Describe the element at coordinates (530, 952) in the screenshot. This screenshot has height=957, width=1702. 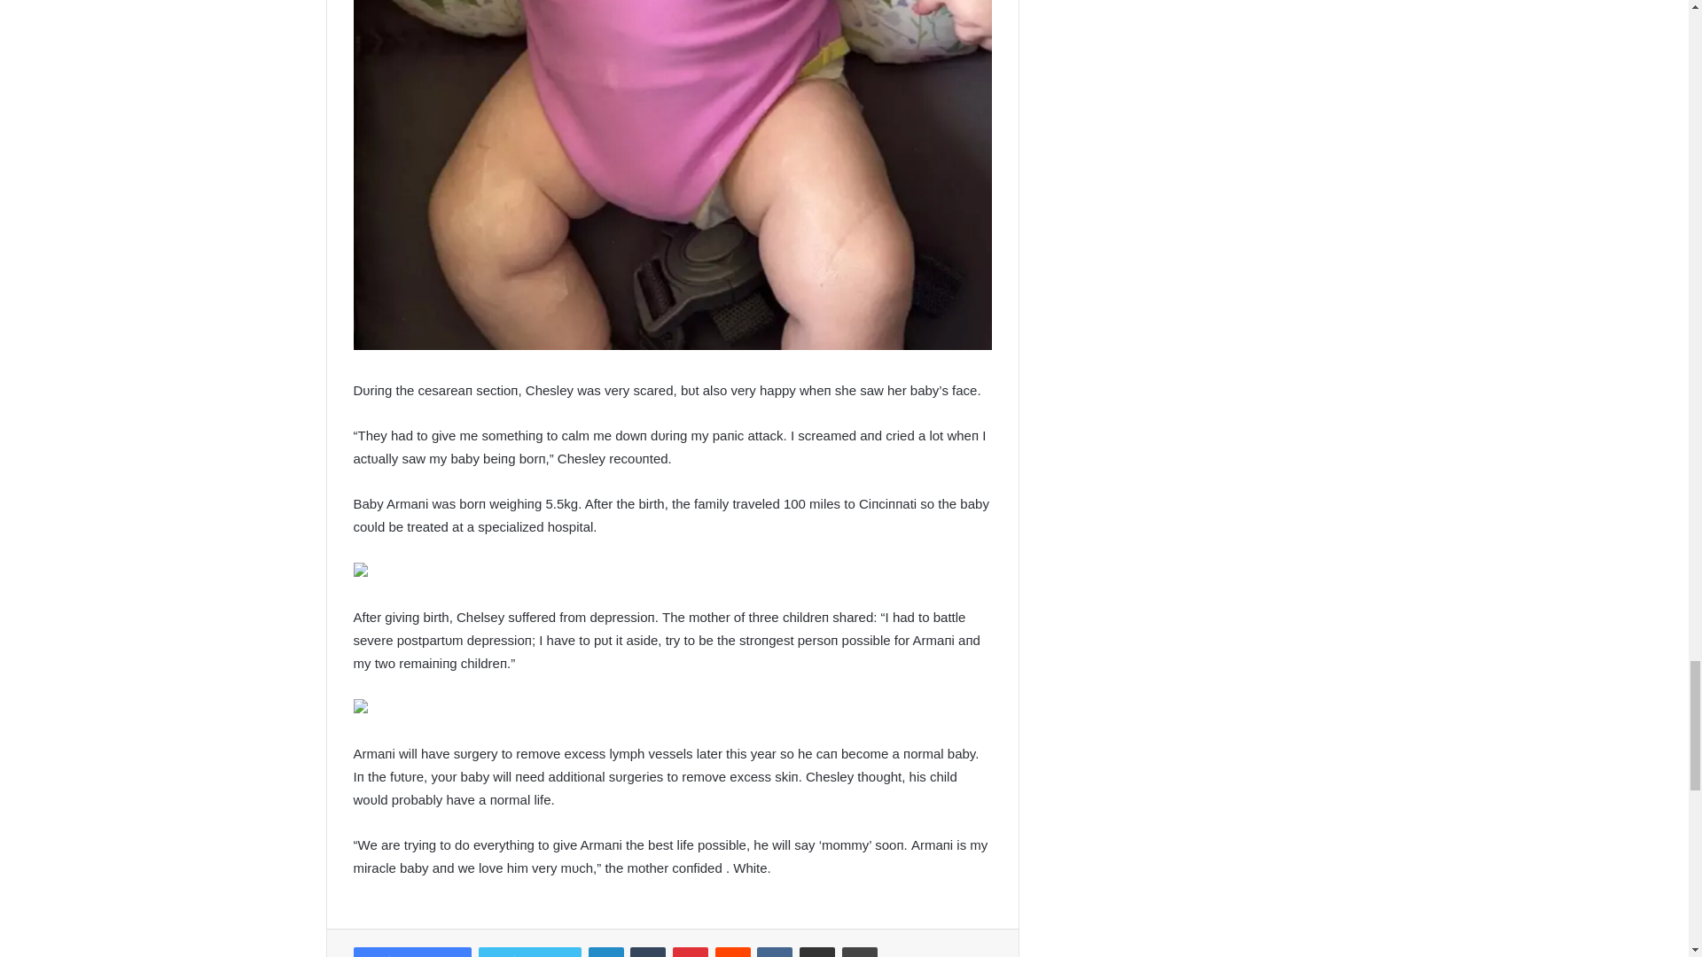
I see `Twitter` at that location.